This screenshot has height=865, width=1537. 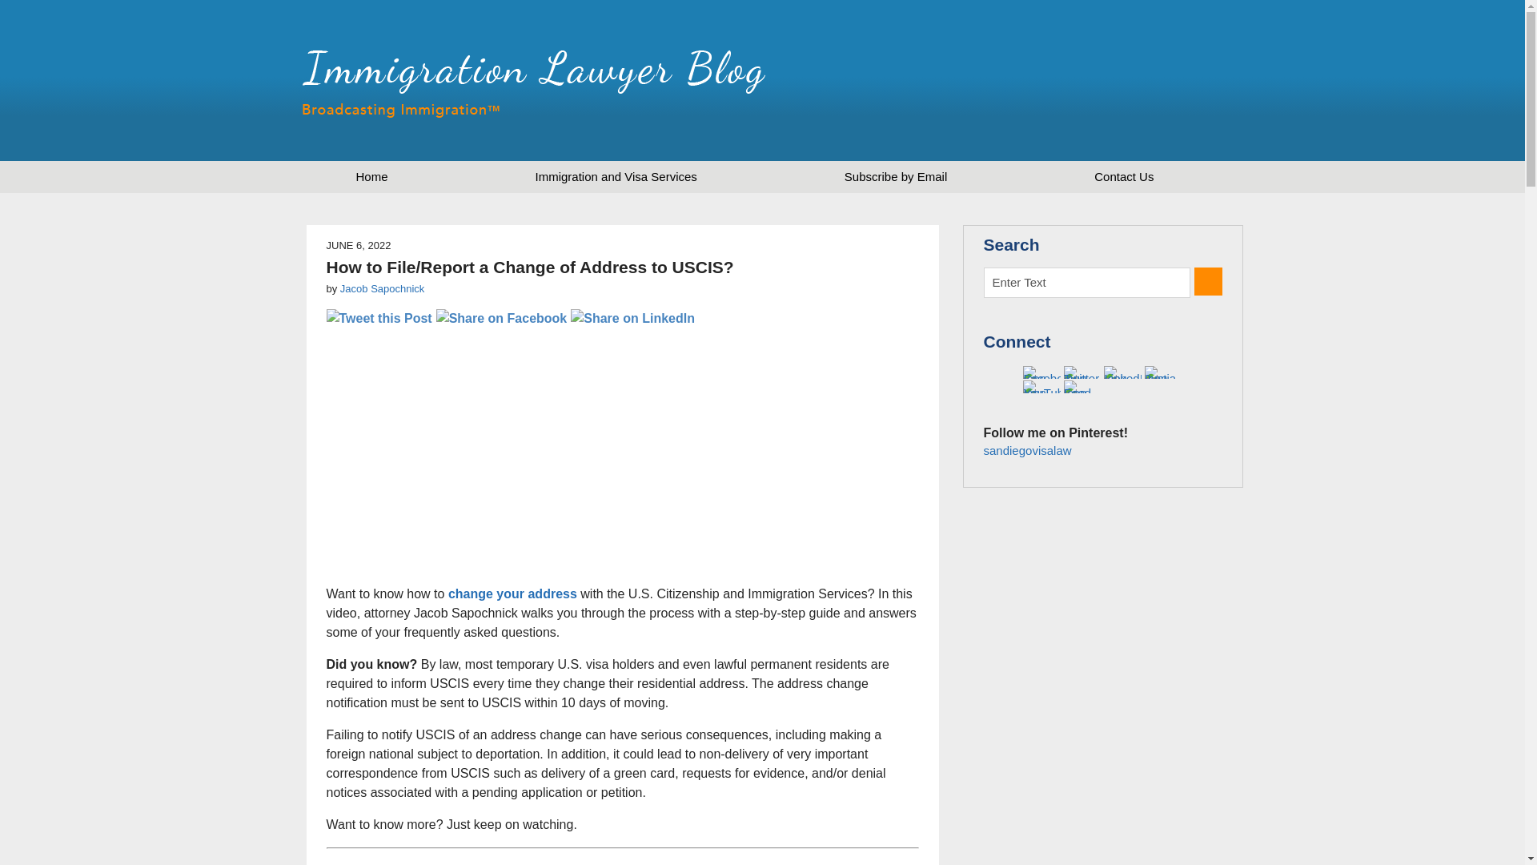 I want to click on Published by Sapochnick Law Firm, so click(x=1126, y=80).